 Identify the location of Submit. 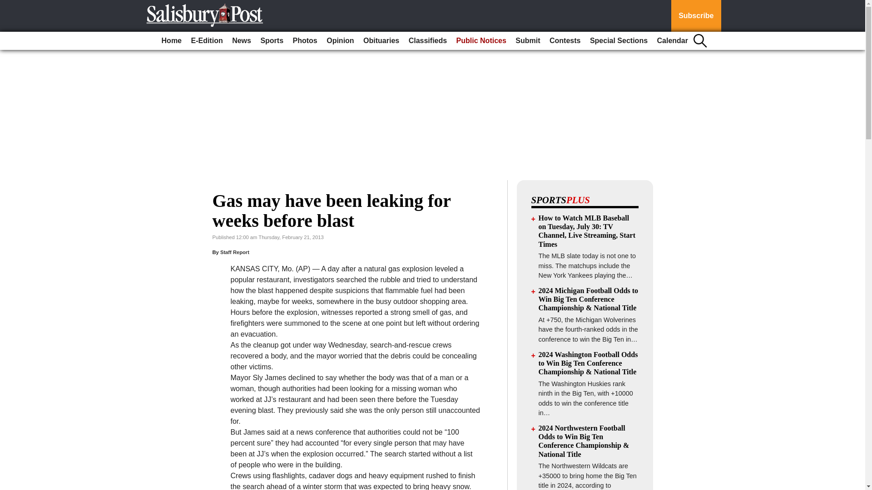
(528, 41).